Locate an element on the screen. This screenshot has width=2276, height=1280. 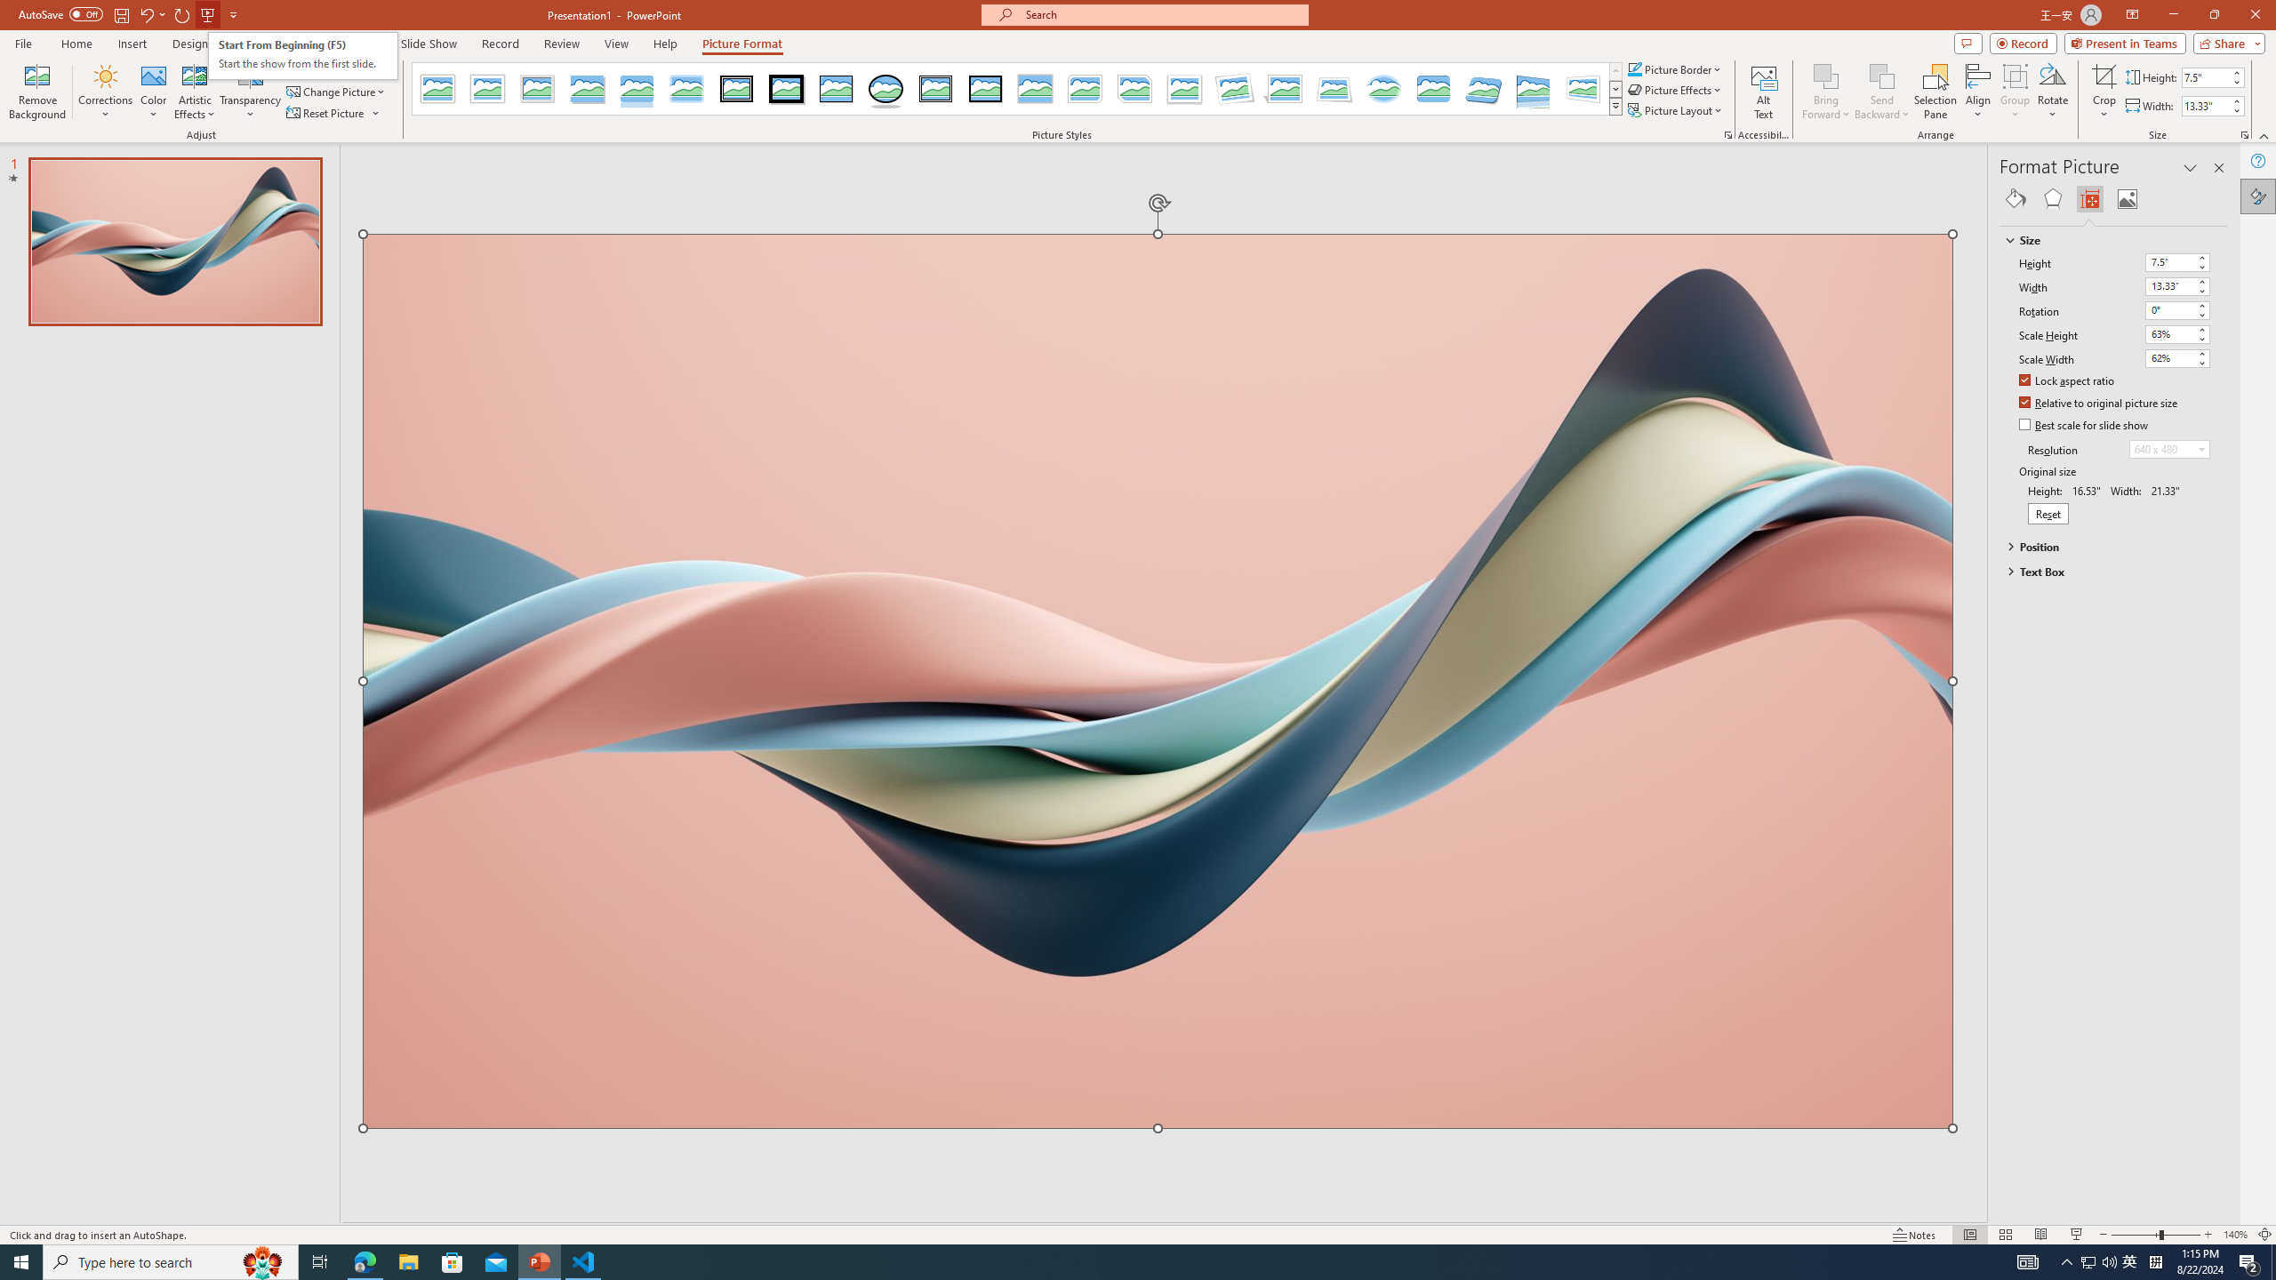
Bring Forward is located at coordinates (1826, 76).